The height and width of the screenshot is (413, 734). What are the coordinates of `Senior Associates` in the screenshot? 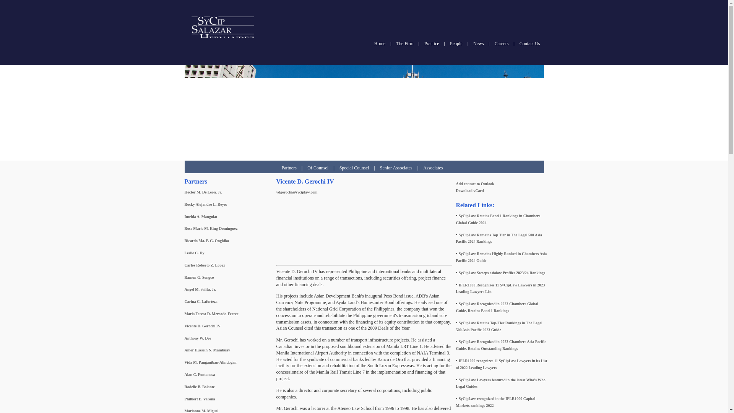 It's located at (396, 168).